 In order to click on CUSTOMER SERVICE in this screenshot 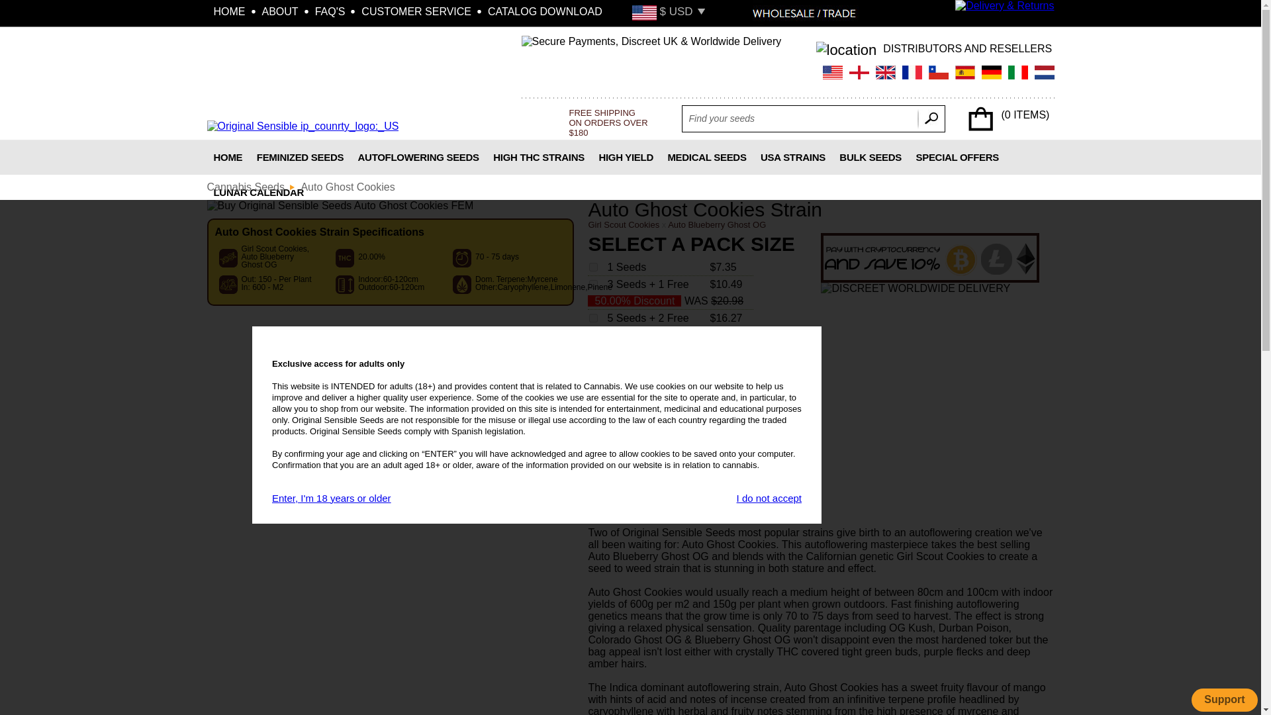, I will do `click(418, 12)`.